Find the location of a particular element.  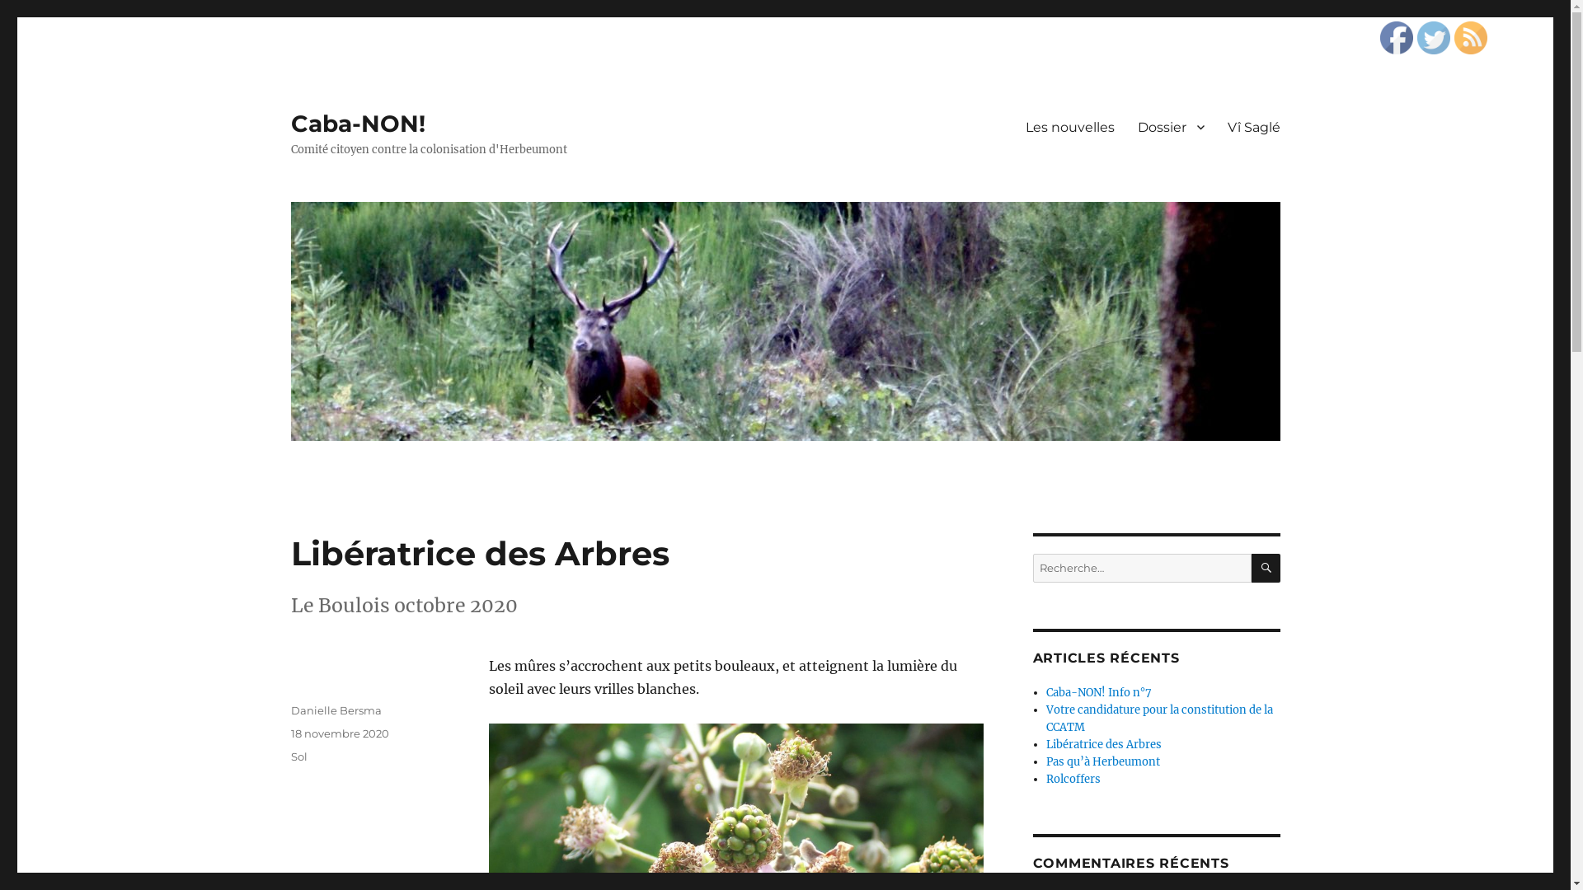

RECHERCHE is located at coordinates (1266, 569).